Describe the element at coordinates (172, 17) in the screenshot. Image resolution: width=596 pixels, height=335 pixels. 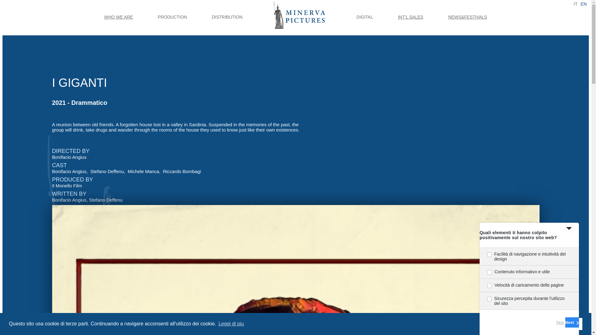
I see `PRODUCTION` at that location.